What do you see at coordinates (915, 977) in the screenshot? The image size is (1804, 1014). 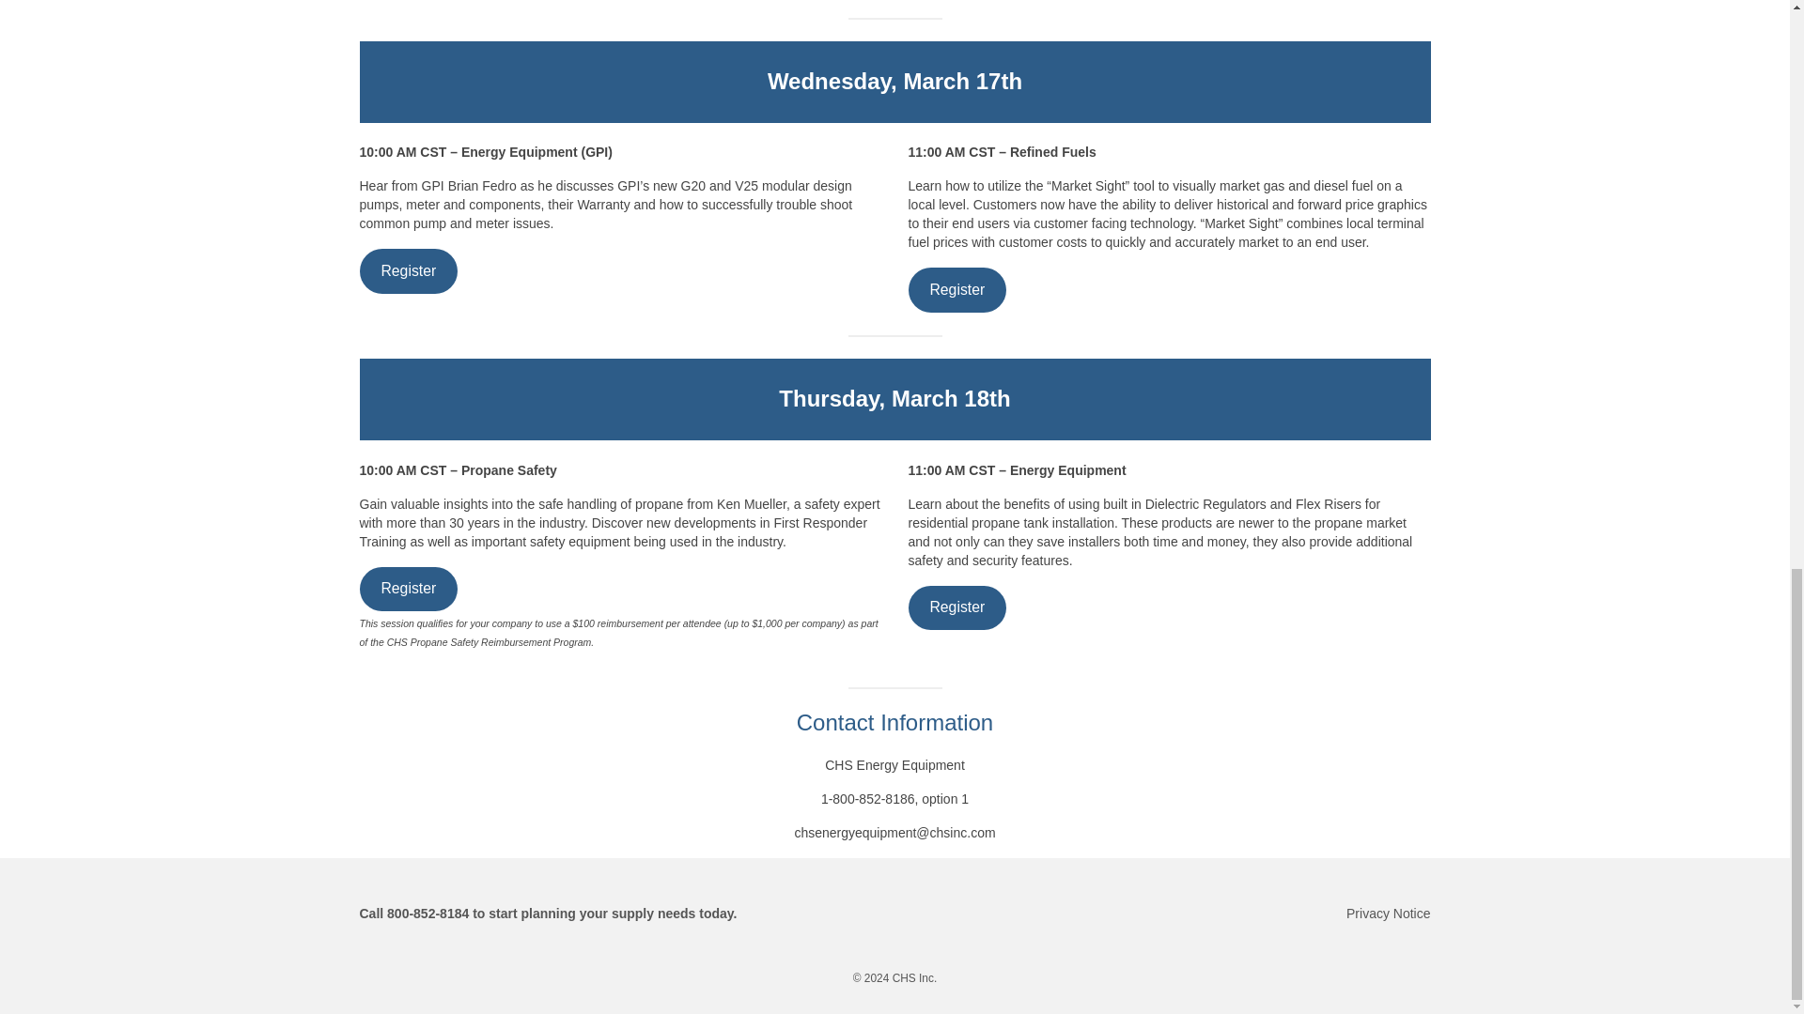 I see `CHS Inc.` at bounding box center [915, 977].